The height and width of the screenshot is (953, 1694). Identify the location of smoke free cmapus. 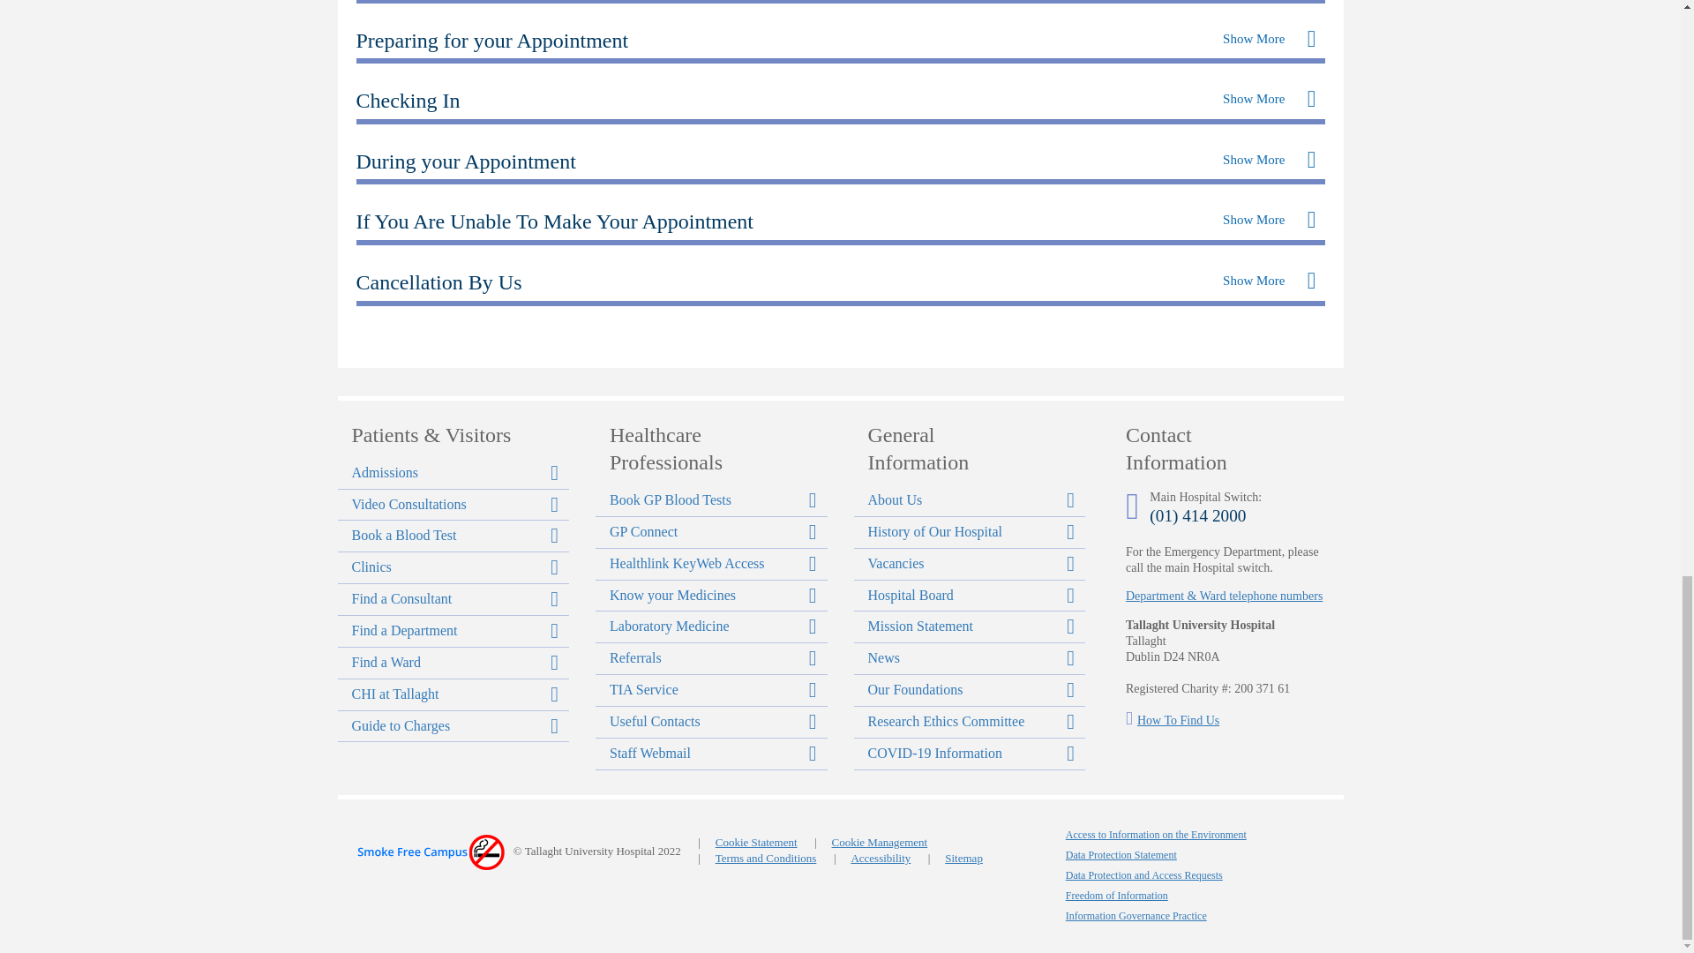
(429, 852).